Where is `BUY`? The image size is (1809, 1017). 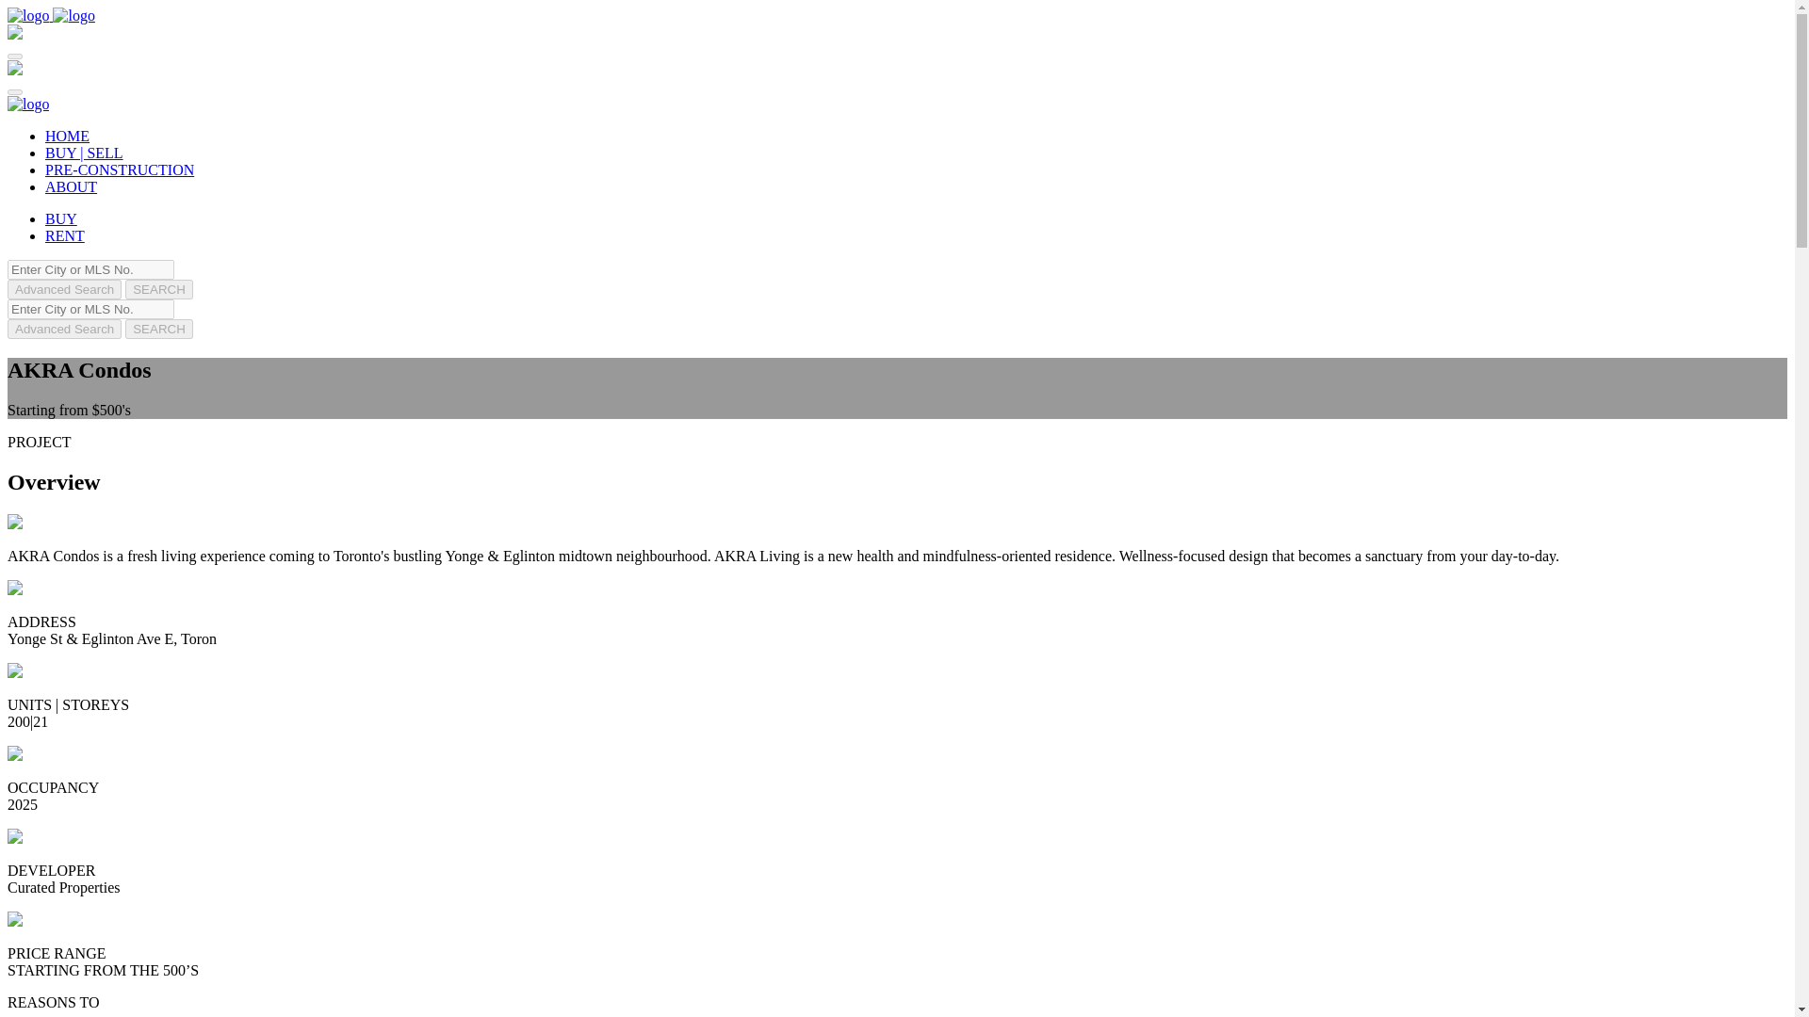 BUY is located at coordinates (61, 218).